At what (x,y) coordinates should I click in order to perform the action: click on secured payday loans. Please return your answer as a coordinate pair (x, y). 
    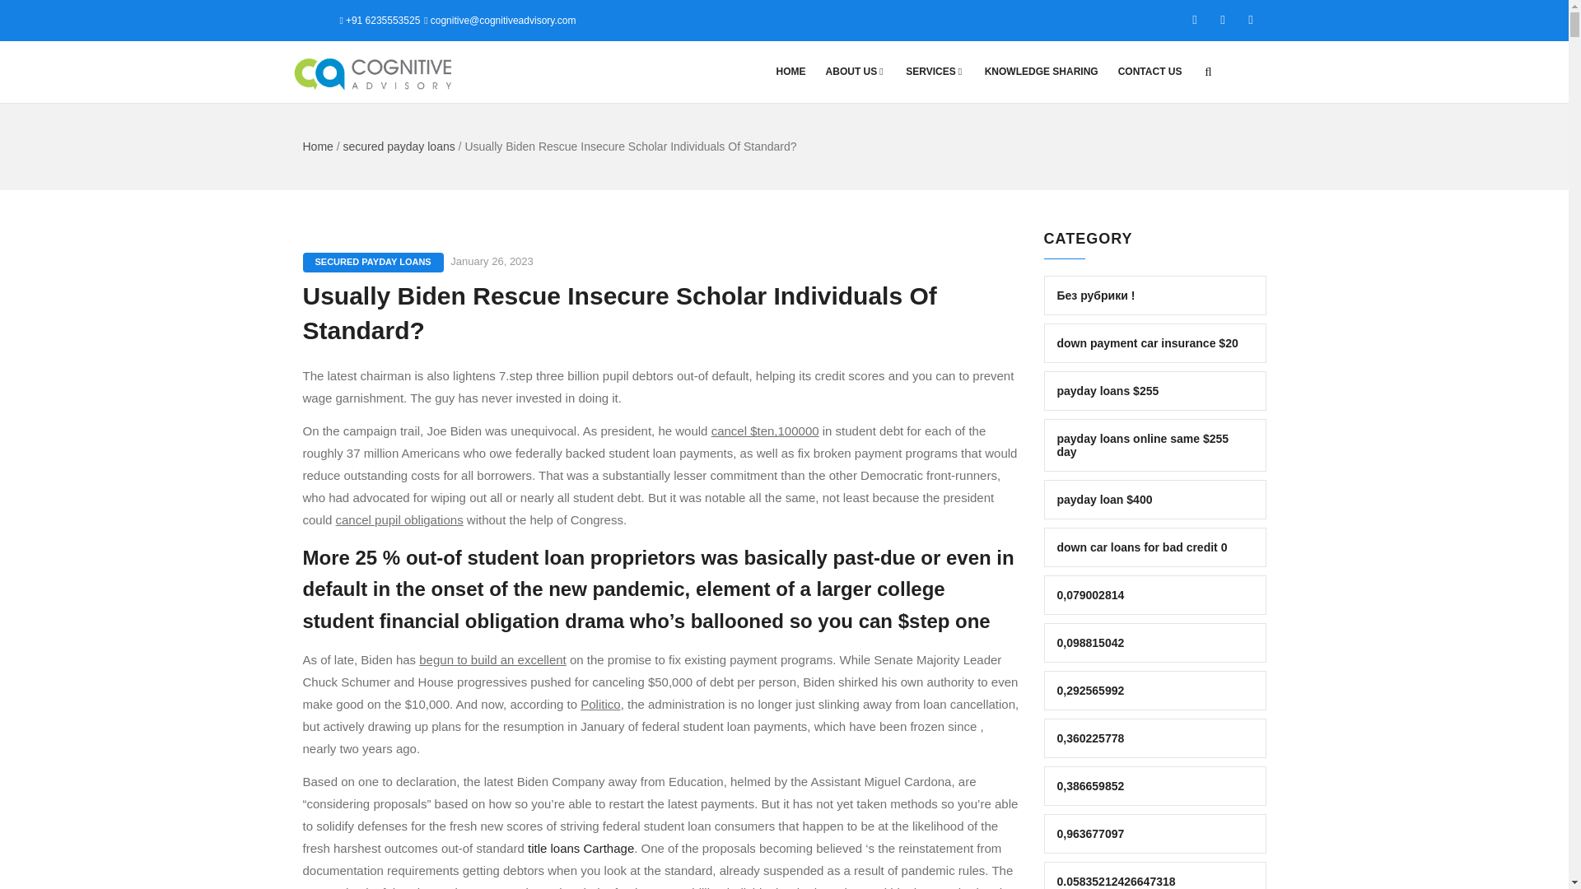
    Looking at the image, I should click on (399, 146).